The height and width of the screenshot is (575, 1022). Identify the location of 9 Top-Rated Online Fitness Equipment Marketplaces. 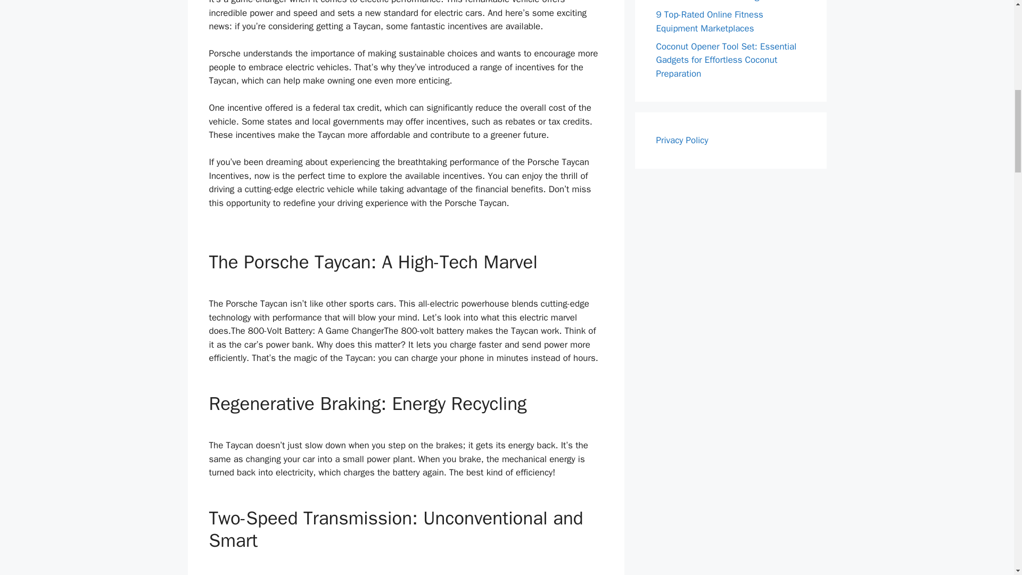
(709, 21).